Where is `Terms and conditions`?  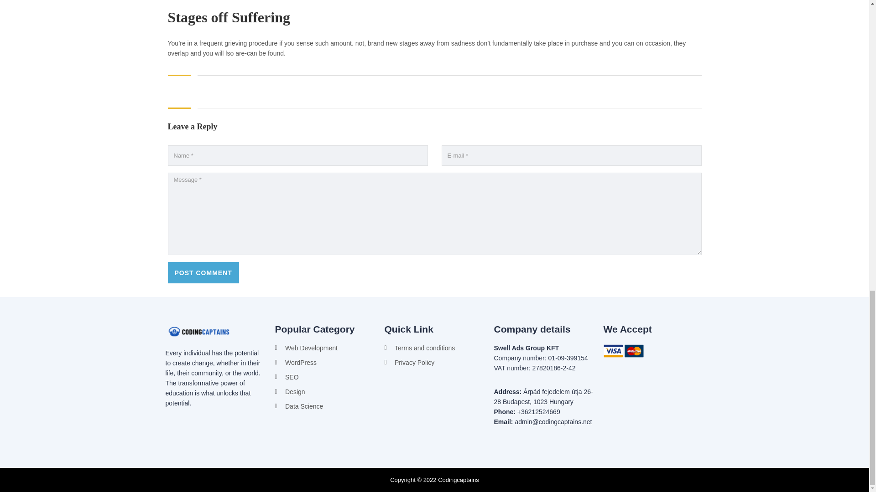 Terms and conditions is located at coordinates (434, 348).